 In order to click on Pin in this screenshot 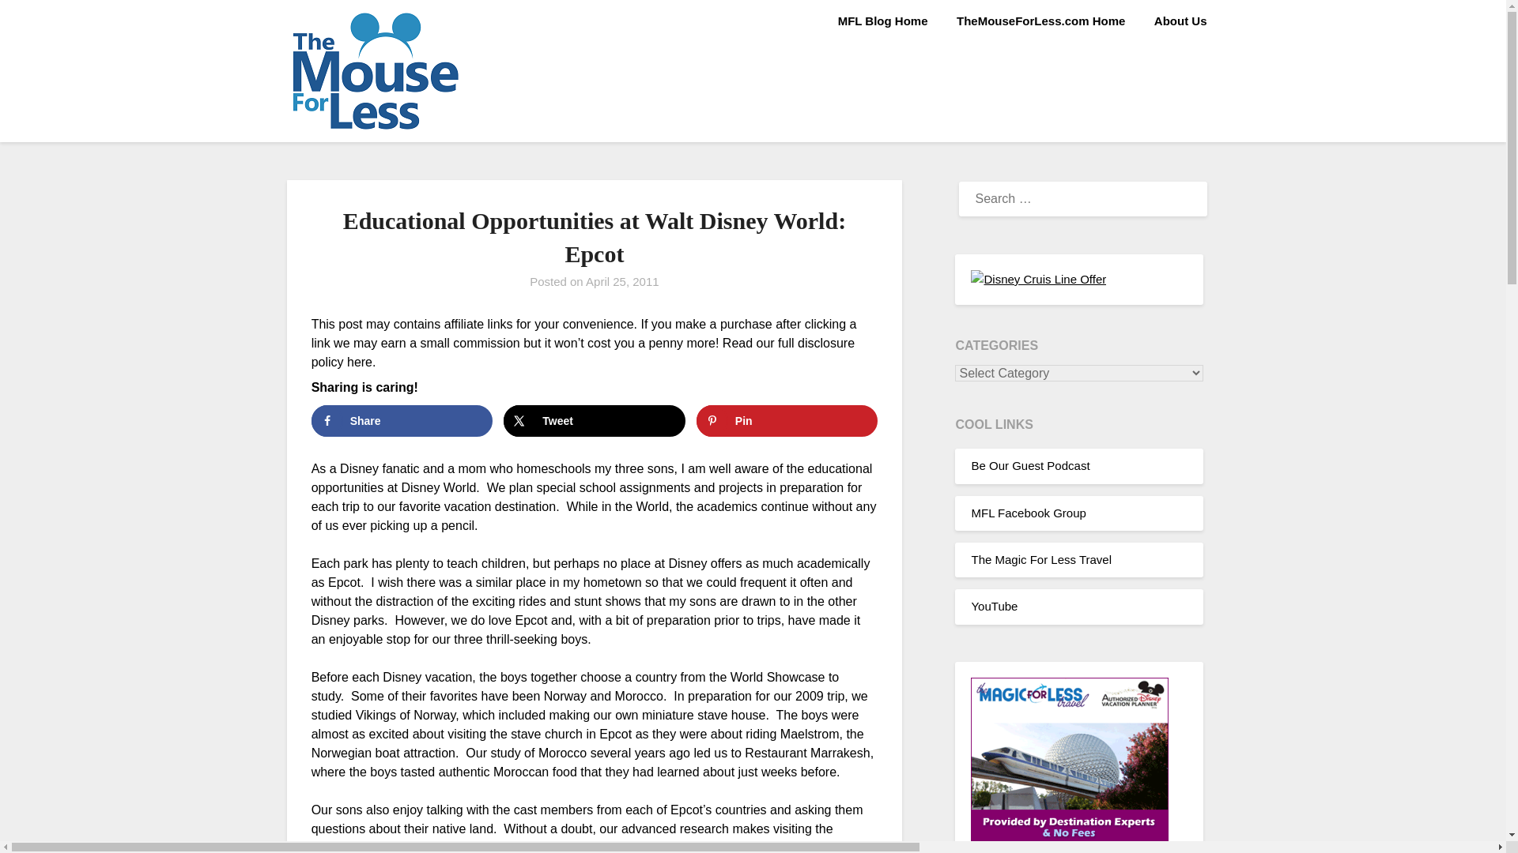, I will do `click(787, 420)`.